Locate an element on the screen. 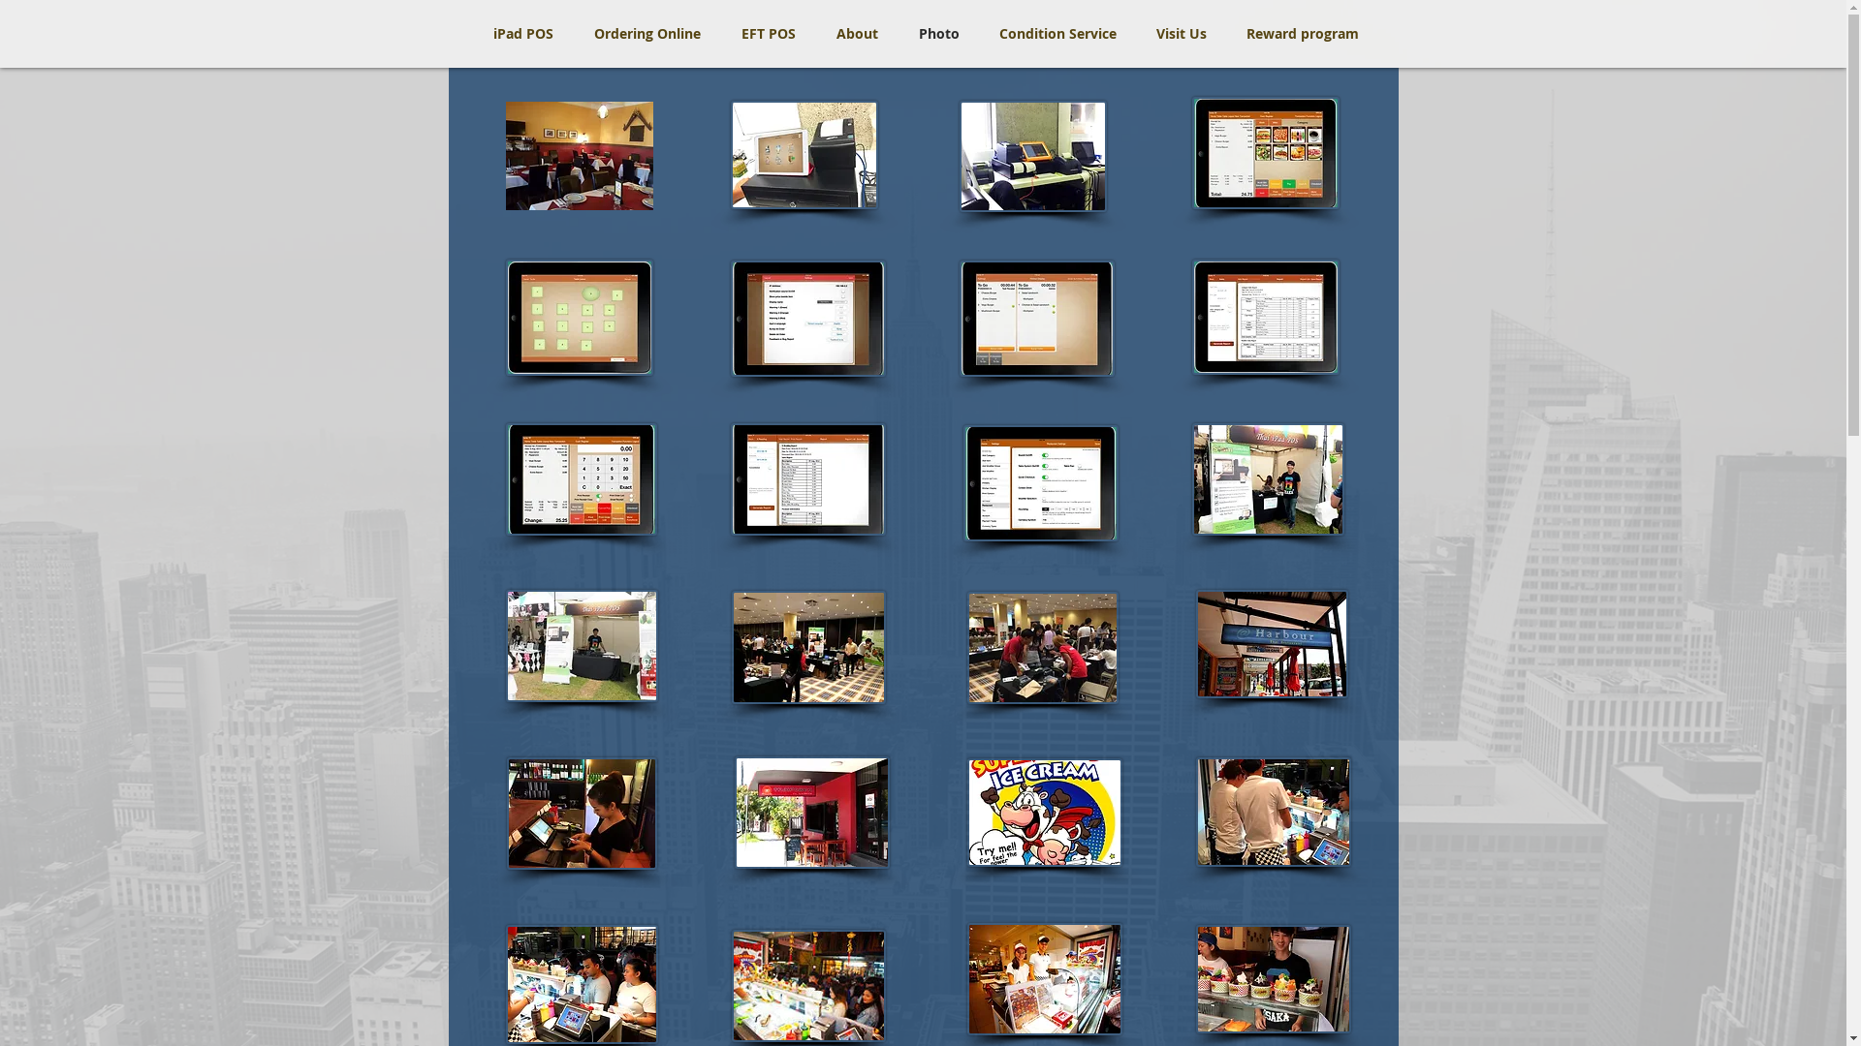  19.jpg is located at coordinates (582, 984).